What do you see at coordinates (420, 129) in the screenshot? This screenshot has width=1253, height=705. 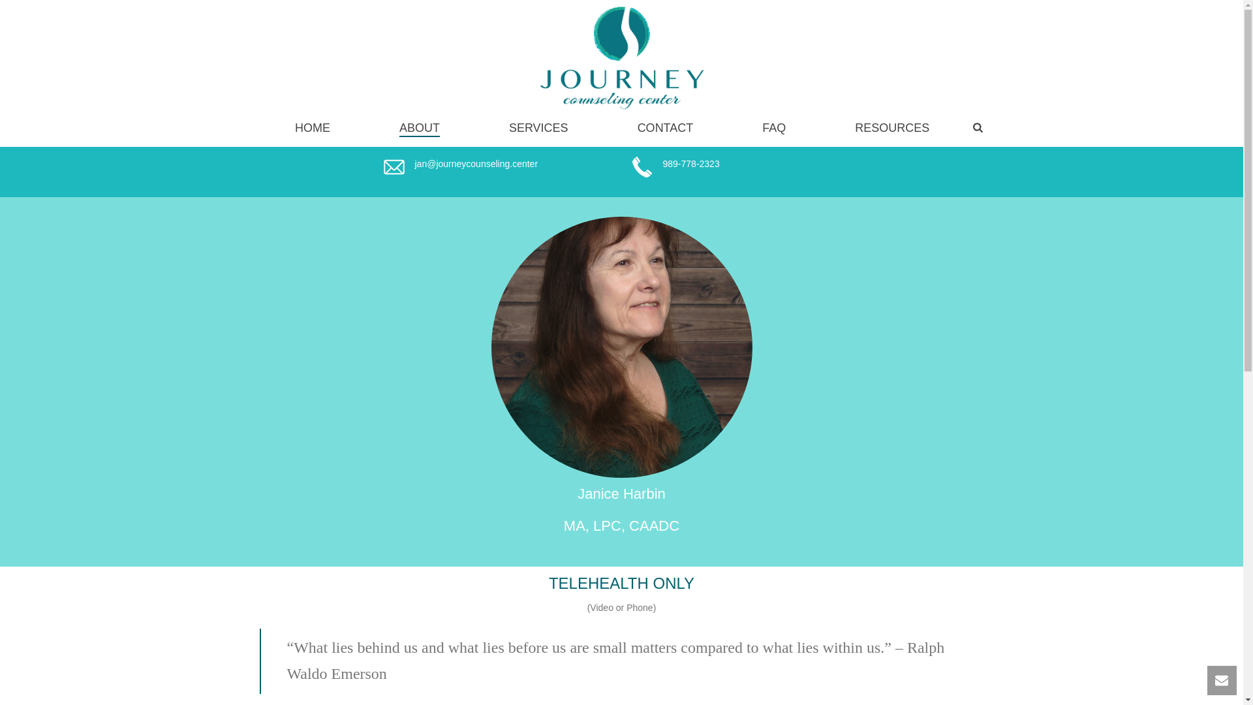 I see `ABOUT` at bounding box center [420, 129].